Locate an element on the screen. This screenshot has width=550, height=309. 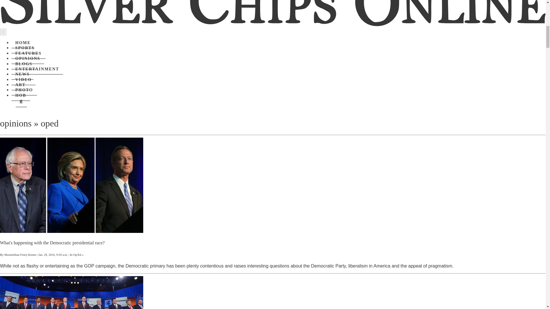
ENTERTAINMENT is located at coordinates (37, 69).